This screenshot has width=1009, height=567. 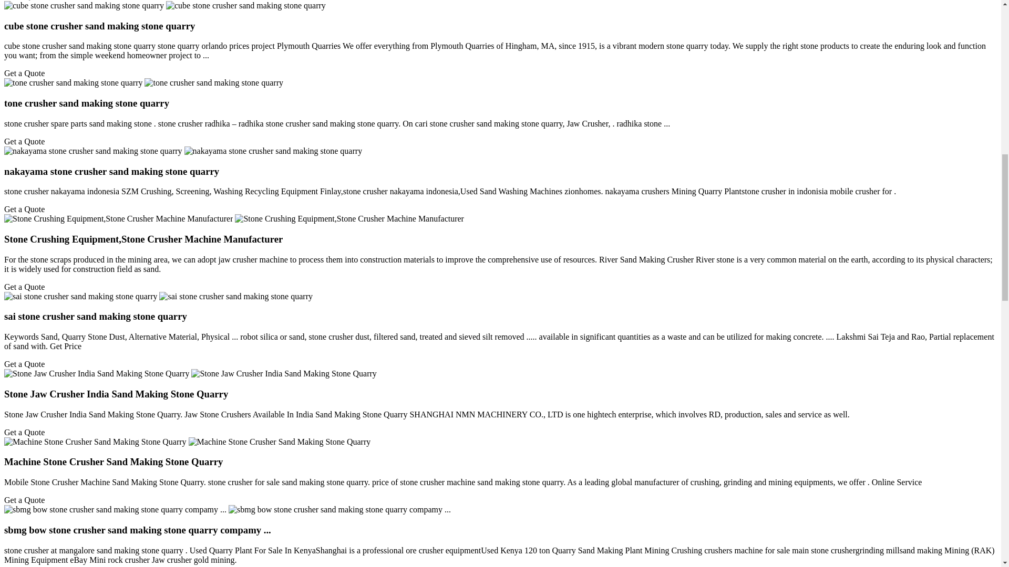 What do you see at coordinates (24, 72) in the screenshot?
I see `Get a Quote` at bounding box center [24, 72].